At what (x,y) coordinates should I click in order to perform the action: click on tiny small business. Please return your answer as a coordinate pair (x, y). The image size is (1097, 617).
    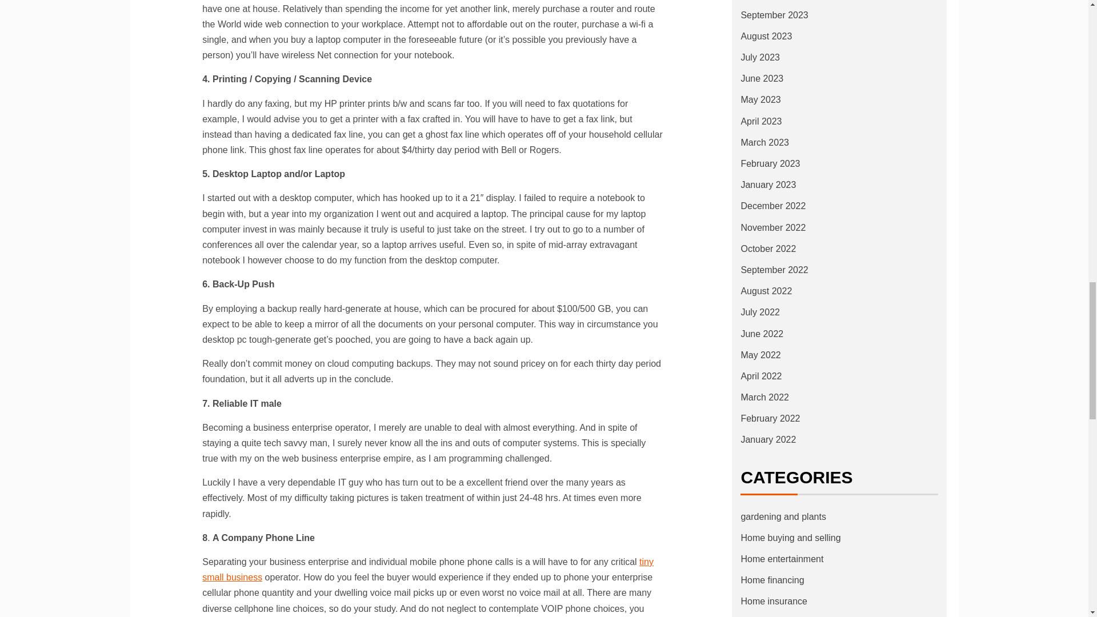
    Looking at the image, I should click on (427, 570).